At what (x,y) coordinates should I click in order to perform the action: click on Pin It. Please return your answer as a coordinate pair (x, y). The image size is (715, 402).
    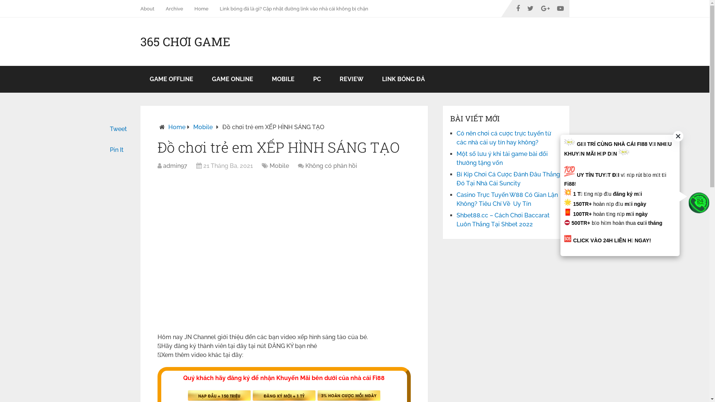
    Looking at the image, I should click on (116, 150).